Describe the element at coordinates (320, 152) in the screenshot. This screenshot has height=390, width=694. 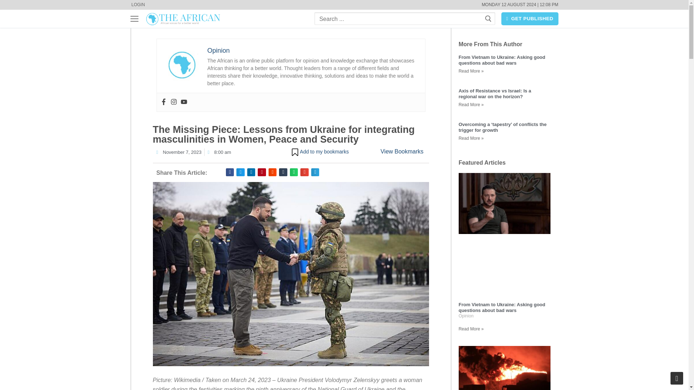
I see `Add to my bookmarks` at that location.